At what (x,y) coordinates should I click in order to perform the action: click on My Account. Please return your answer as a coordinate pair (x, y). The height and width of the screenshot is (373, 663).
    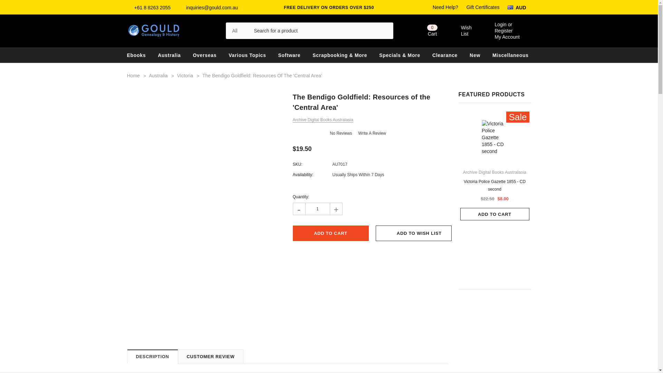
    Looking at the image, I should click on (507, 37).